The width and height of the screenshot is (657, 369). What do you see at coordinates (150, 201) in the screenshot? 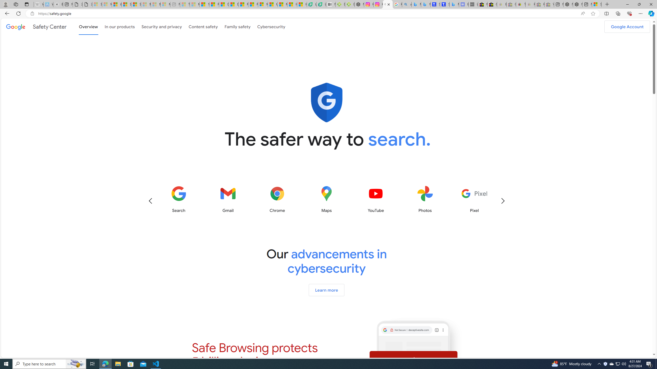
I see `Previous` at bounding box center [150, 201].